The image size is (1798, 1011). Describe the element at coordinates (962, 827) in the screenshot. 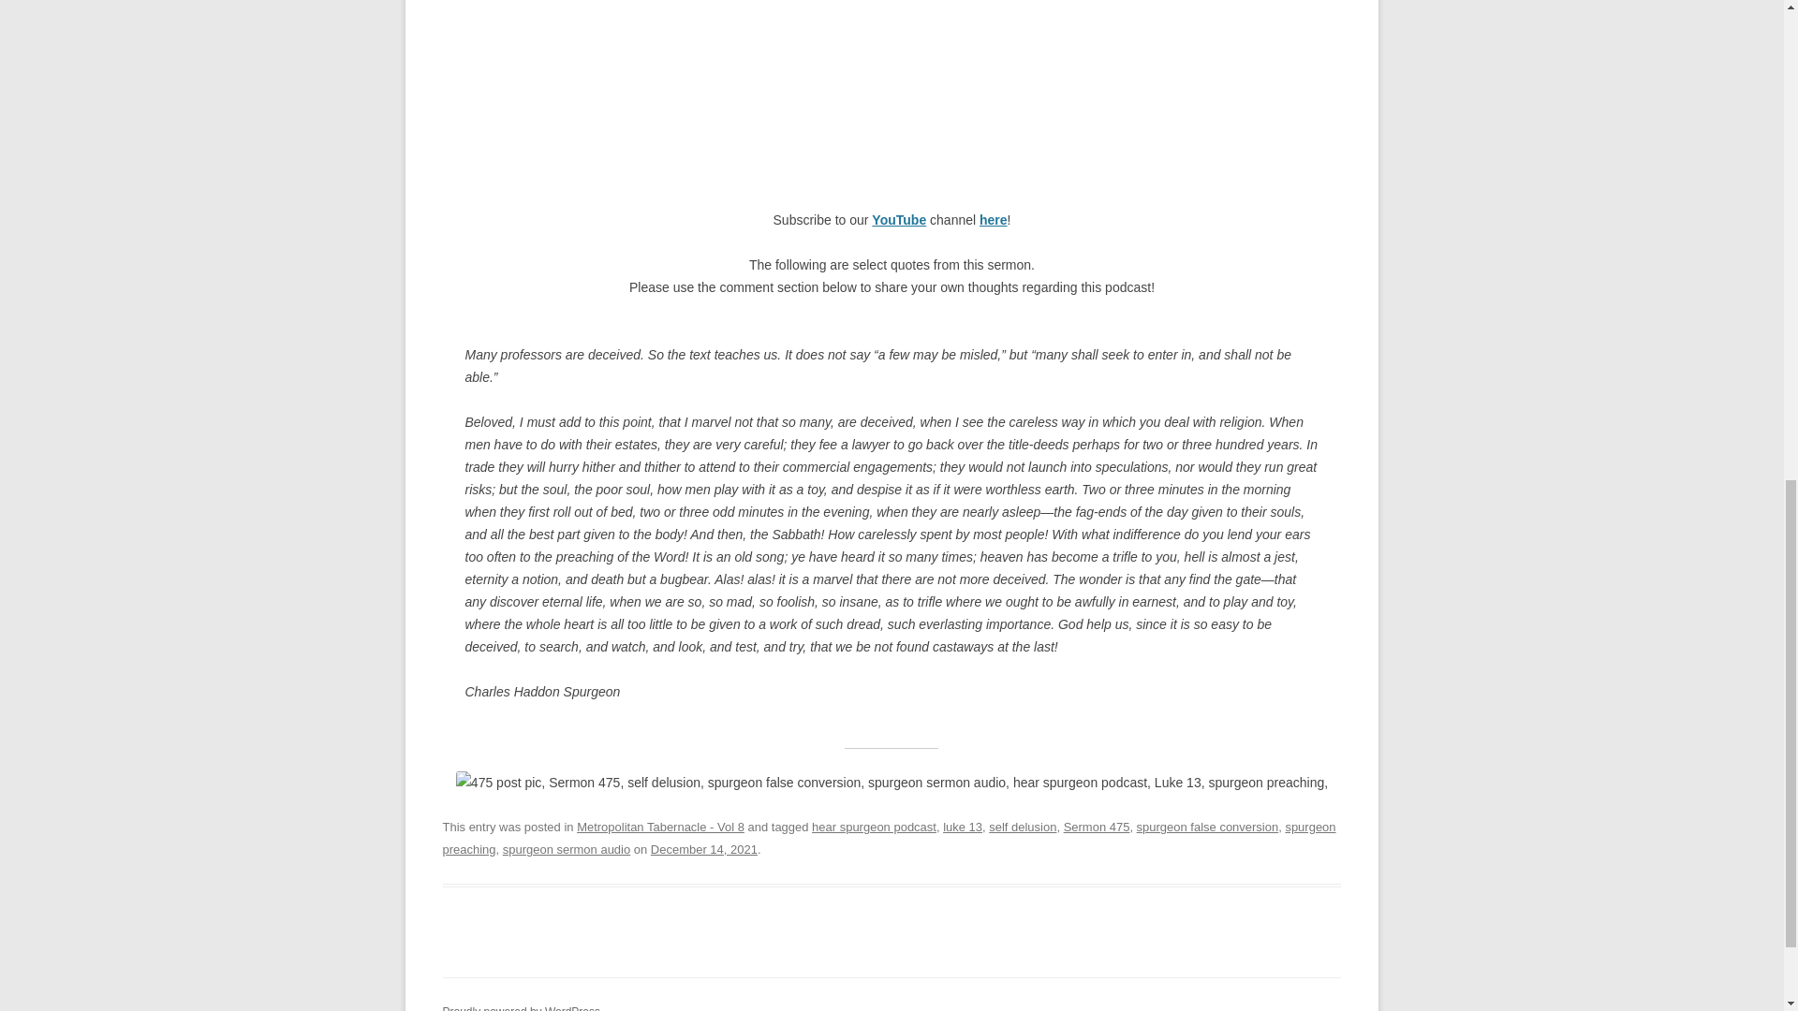

I see `luke 13` at that location.